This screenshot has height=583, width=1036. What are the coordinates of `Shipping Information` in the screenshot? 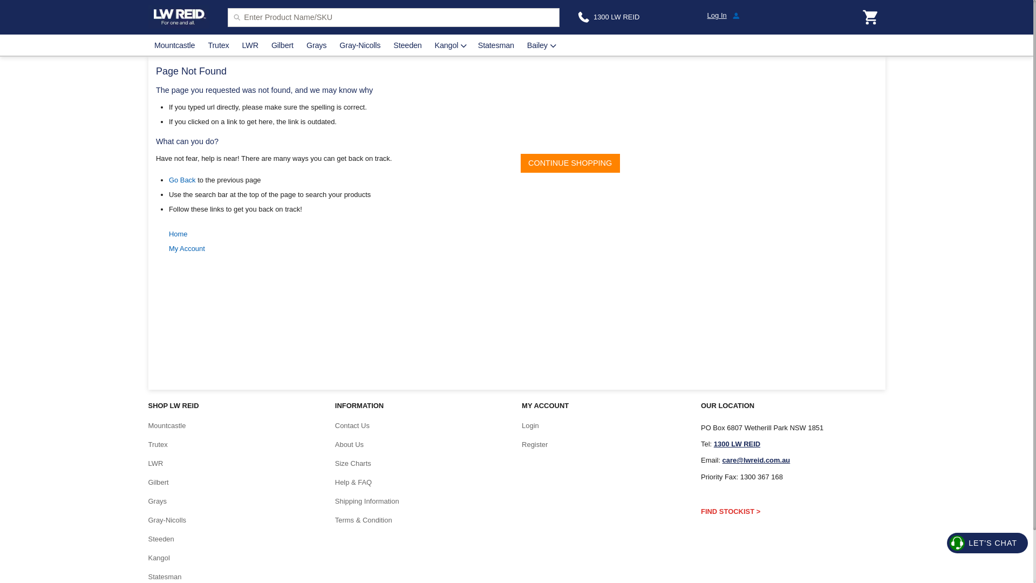 It's located at (367, 501).